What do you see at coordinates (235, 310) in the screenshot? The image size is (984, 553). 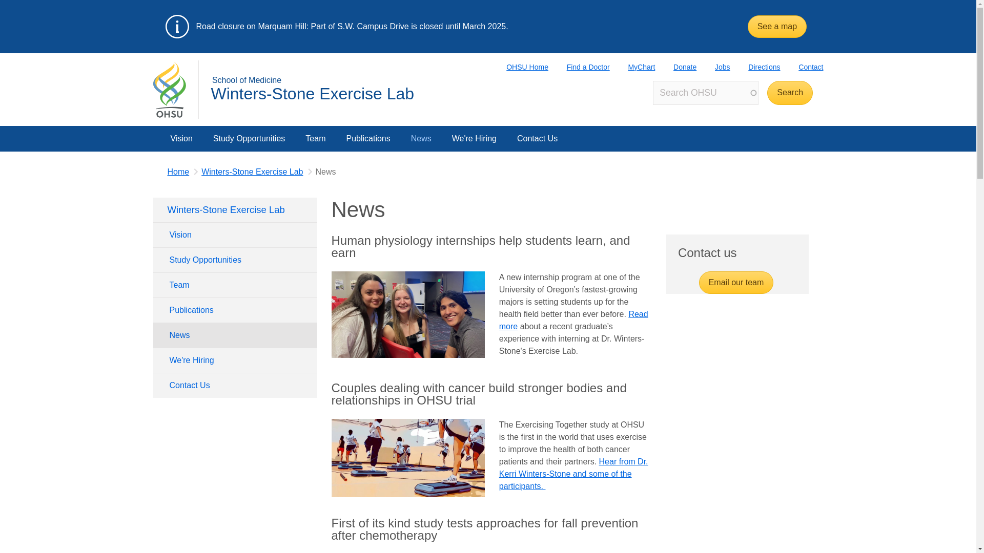 I see `Publications` at bounding box center [235, 310].